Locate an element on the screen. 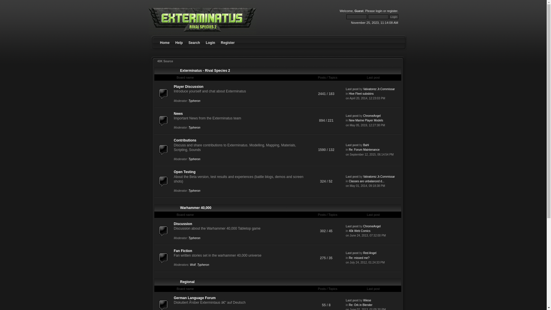  No New Posts is located at coordinates (163, 258).